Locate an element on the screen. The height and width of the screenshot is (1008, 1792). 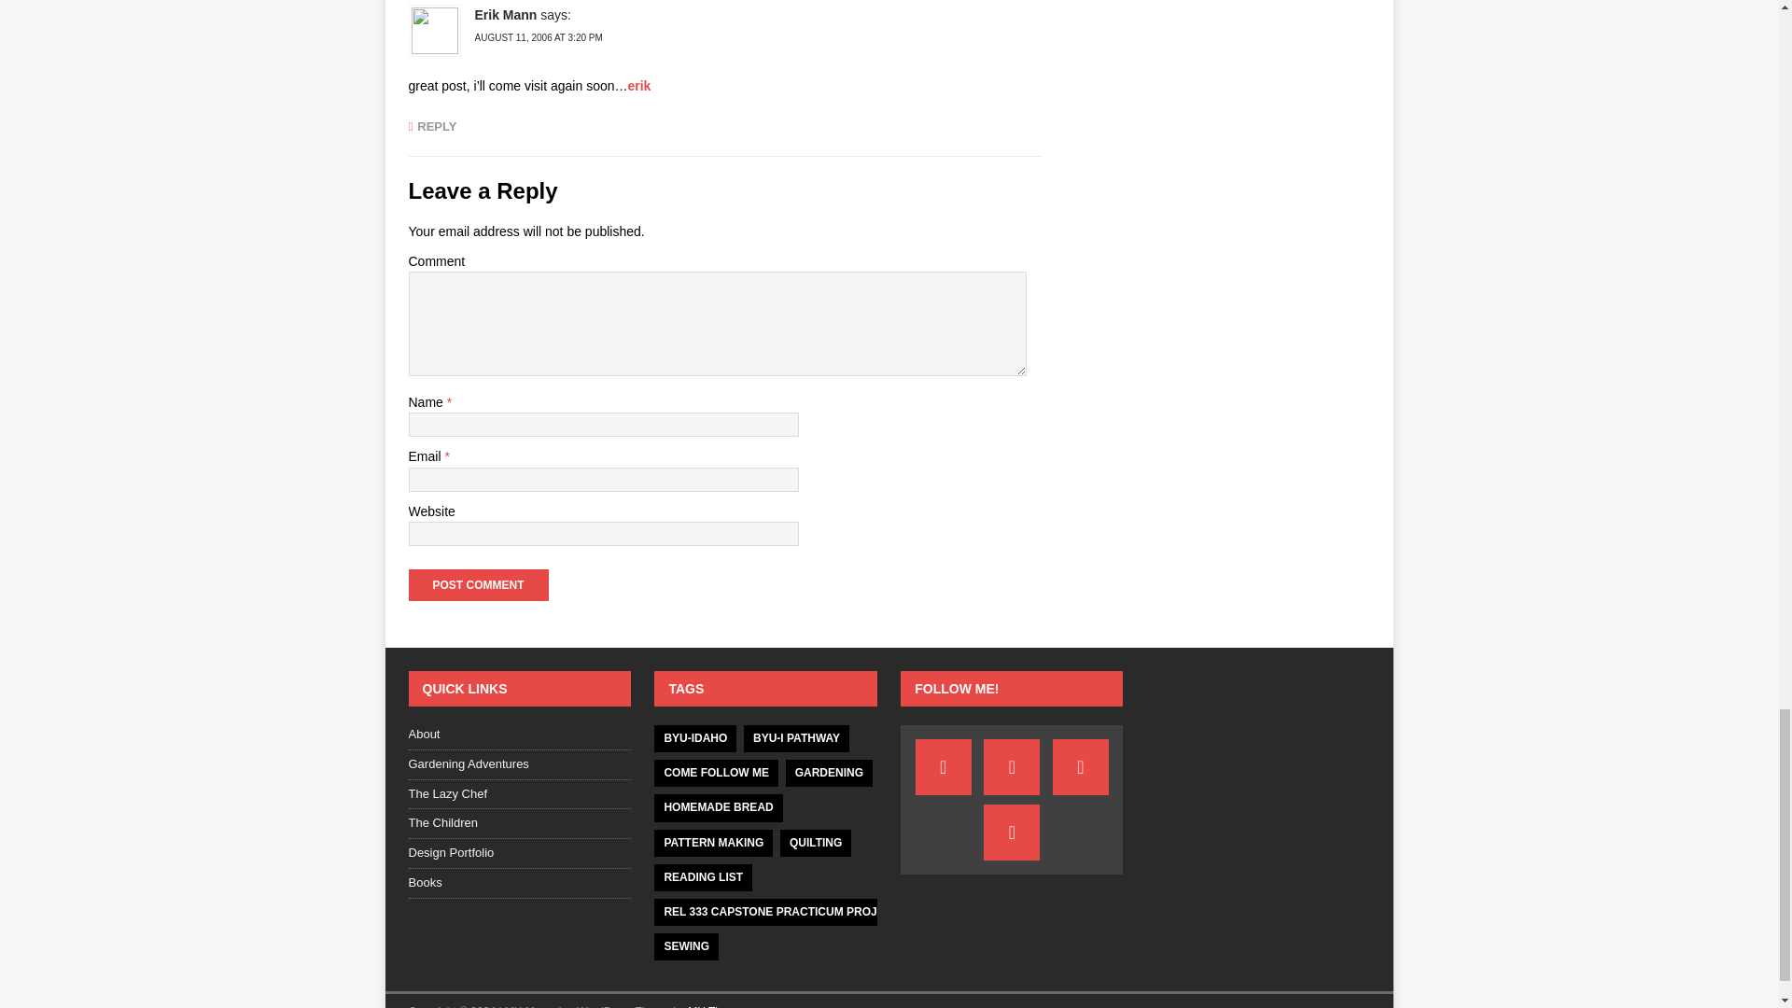
Post Comment is located at coordinates (478, 584).